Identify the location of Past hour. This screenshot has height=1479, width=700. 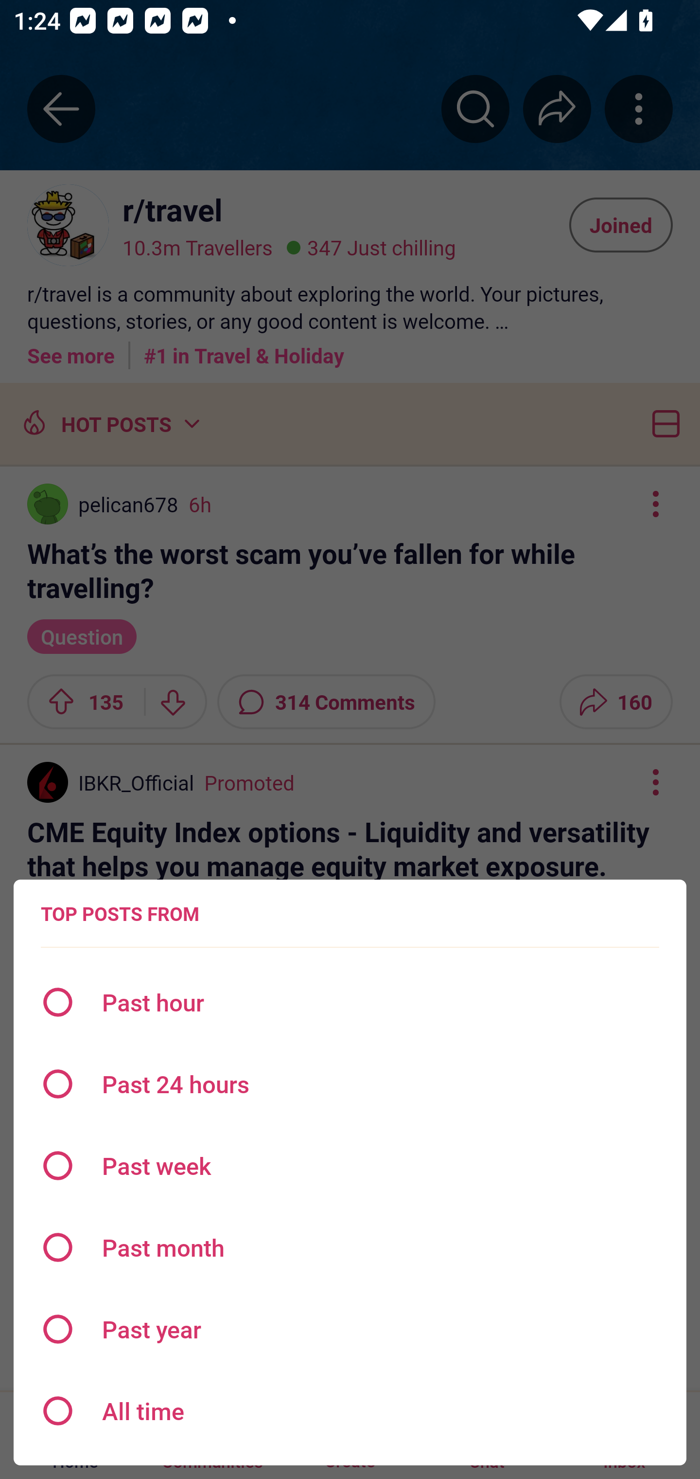
(350, 1002).